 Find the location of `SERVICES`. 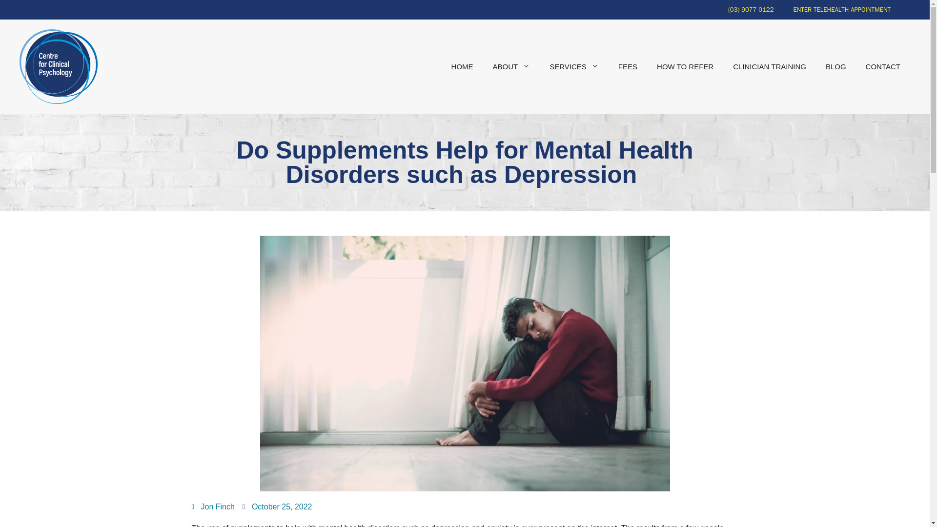

SERVICES is located at coordinates (574, 66).